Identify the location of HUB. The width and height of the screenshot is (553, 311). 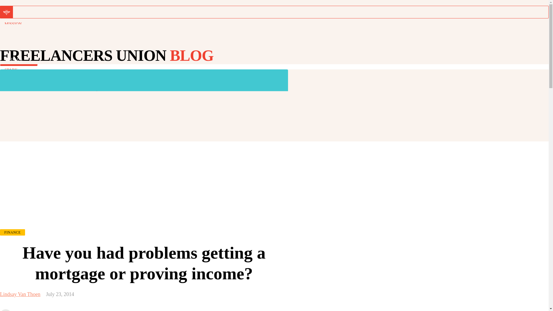
(272, 58).